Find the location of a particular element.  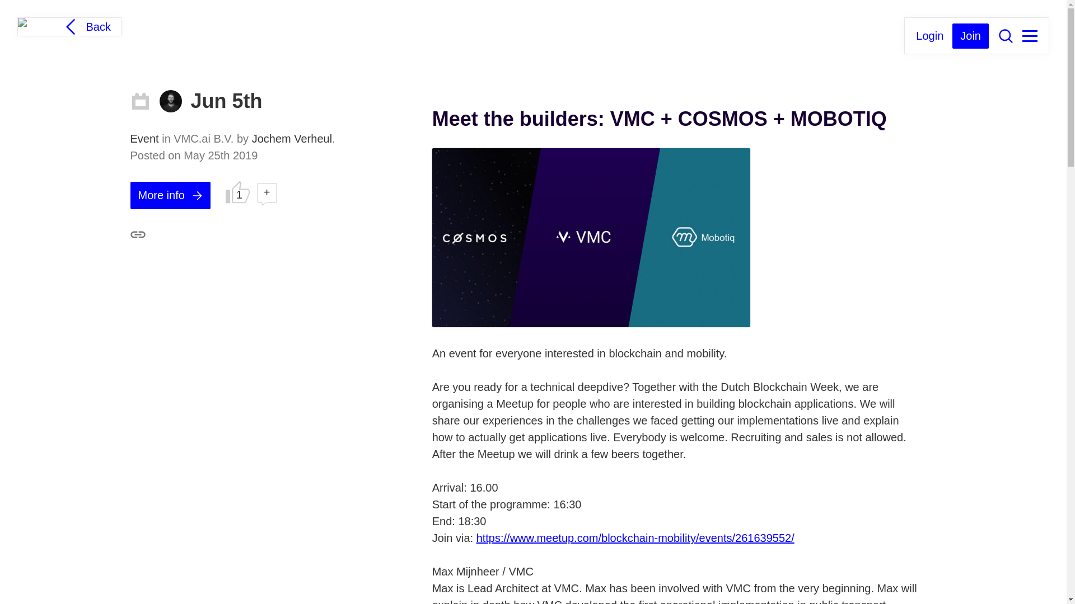

Back is located at coordinates (86, 27).